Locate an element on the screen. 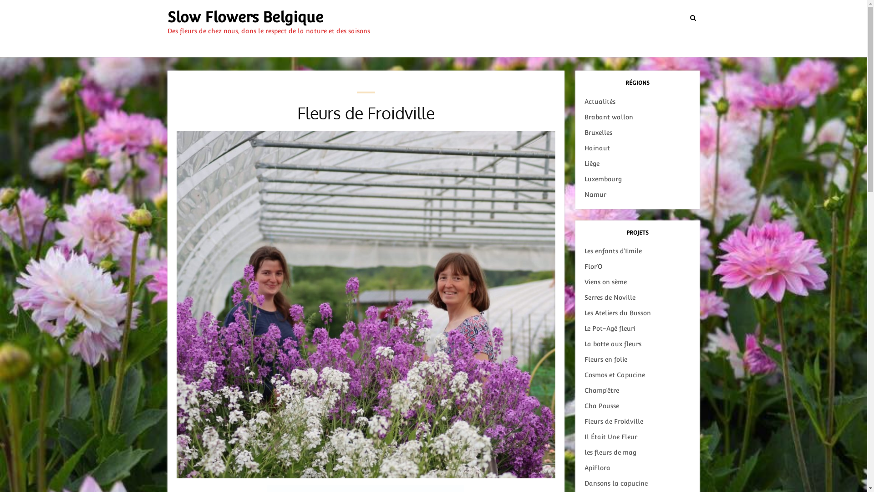 This screenshot has height=492, width=874. La botte aux fleurs is located at coordinates (613, 344).